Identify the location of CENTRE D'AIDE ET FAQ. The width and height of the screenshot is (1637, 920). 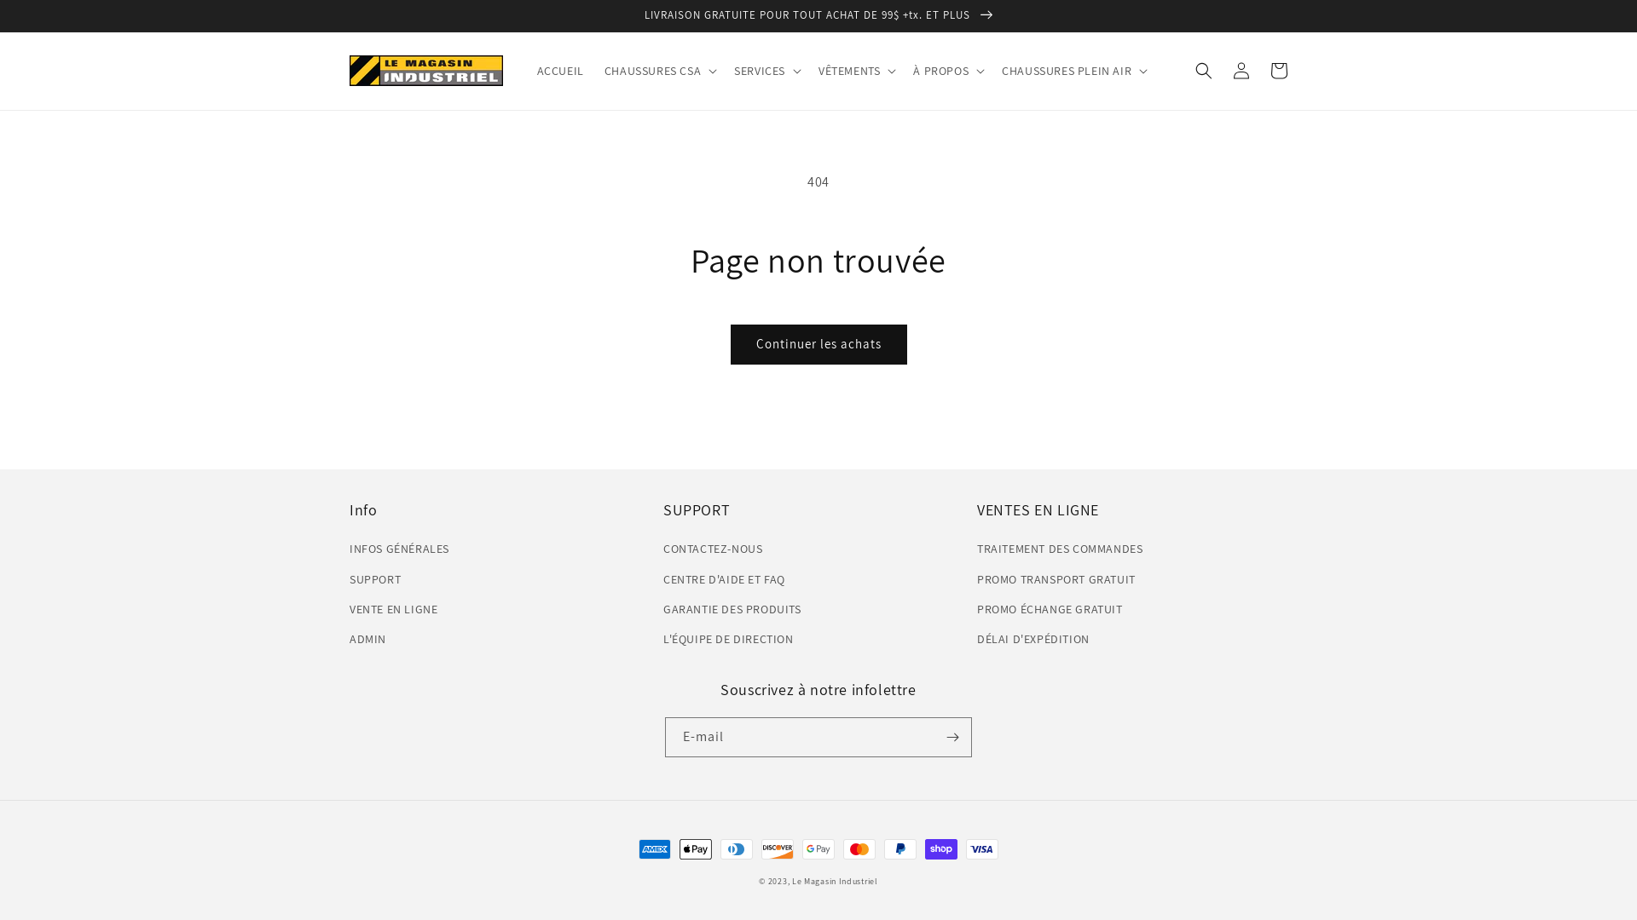
(725, 579).